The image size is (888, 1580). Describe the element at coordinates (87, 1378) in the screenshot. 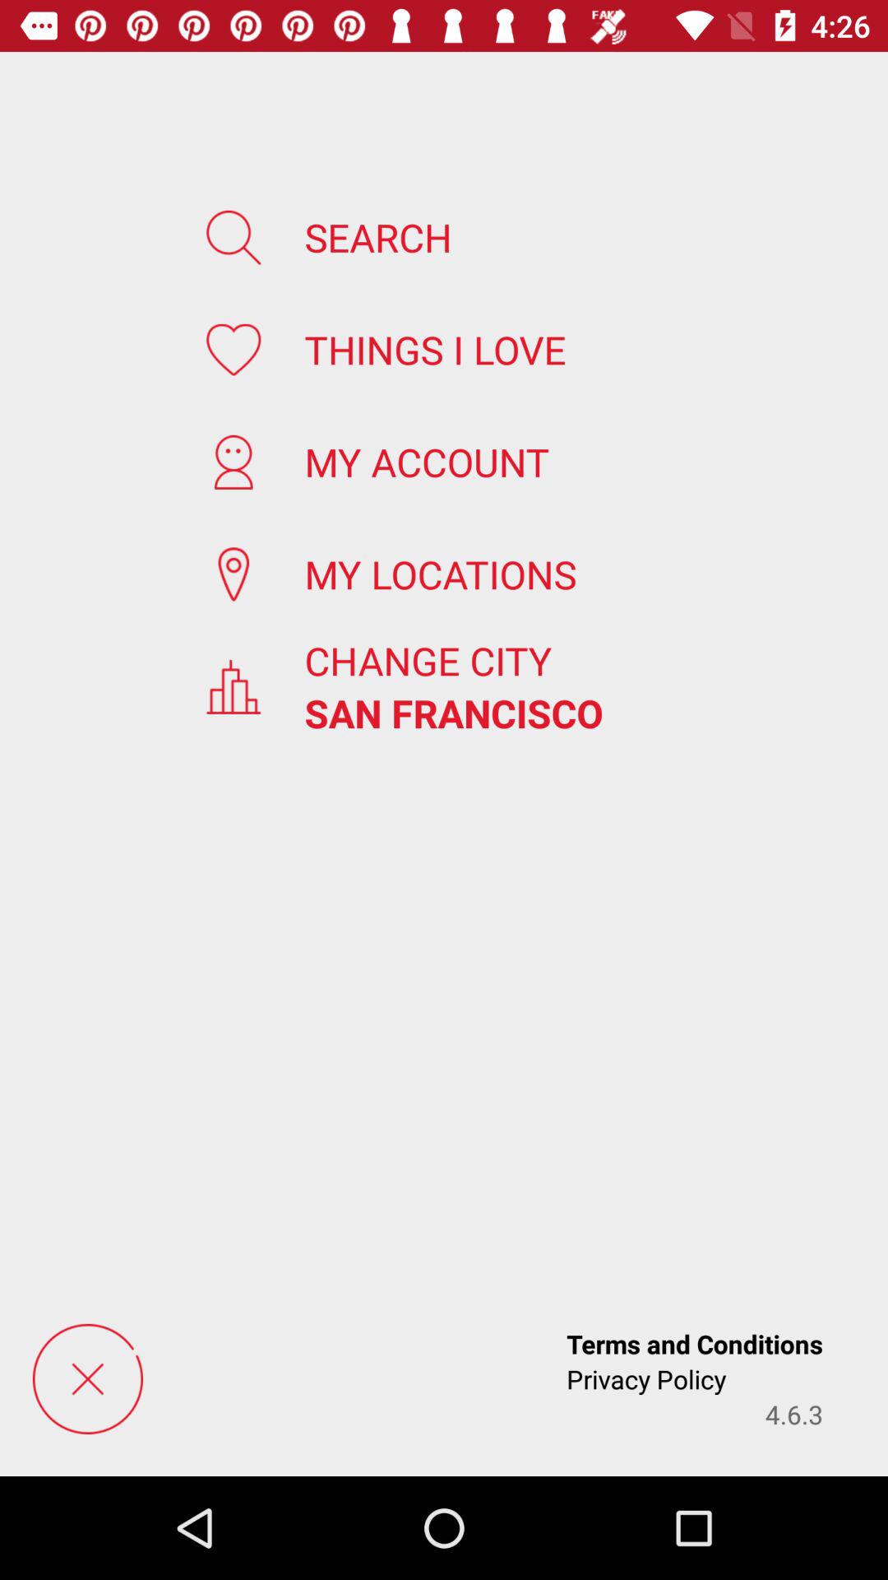

I see `open app to the left of terms and conditions app` at that location.